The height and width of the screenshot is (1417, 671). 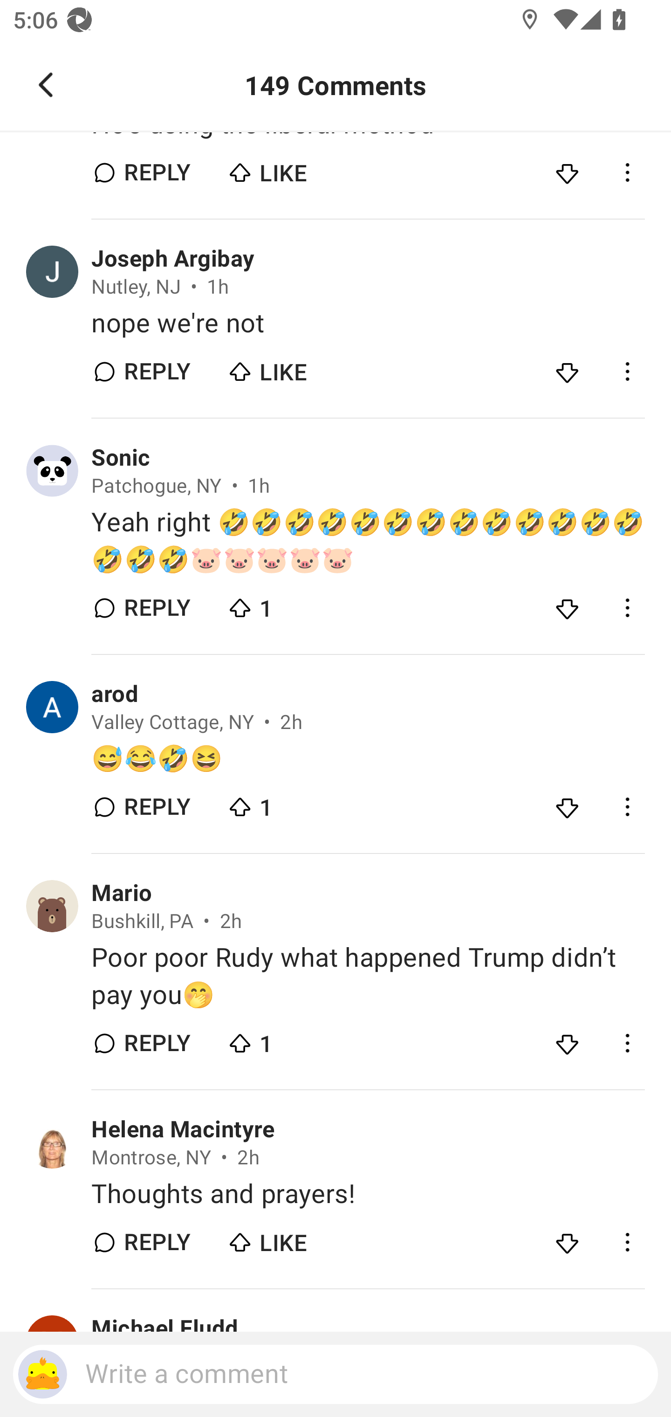 I want to click on Write a comment, so click(x=335, y=1374).